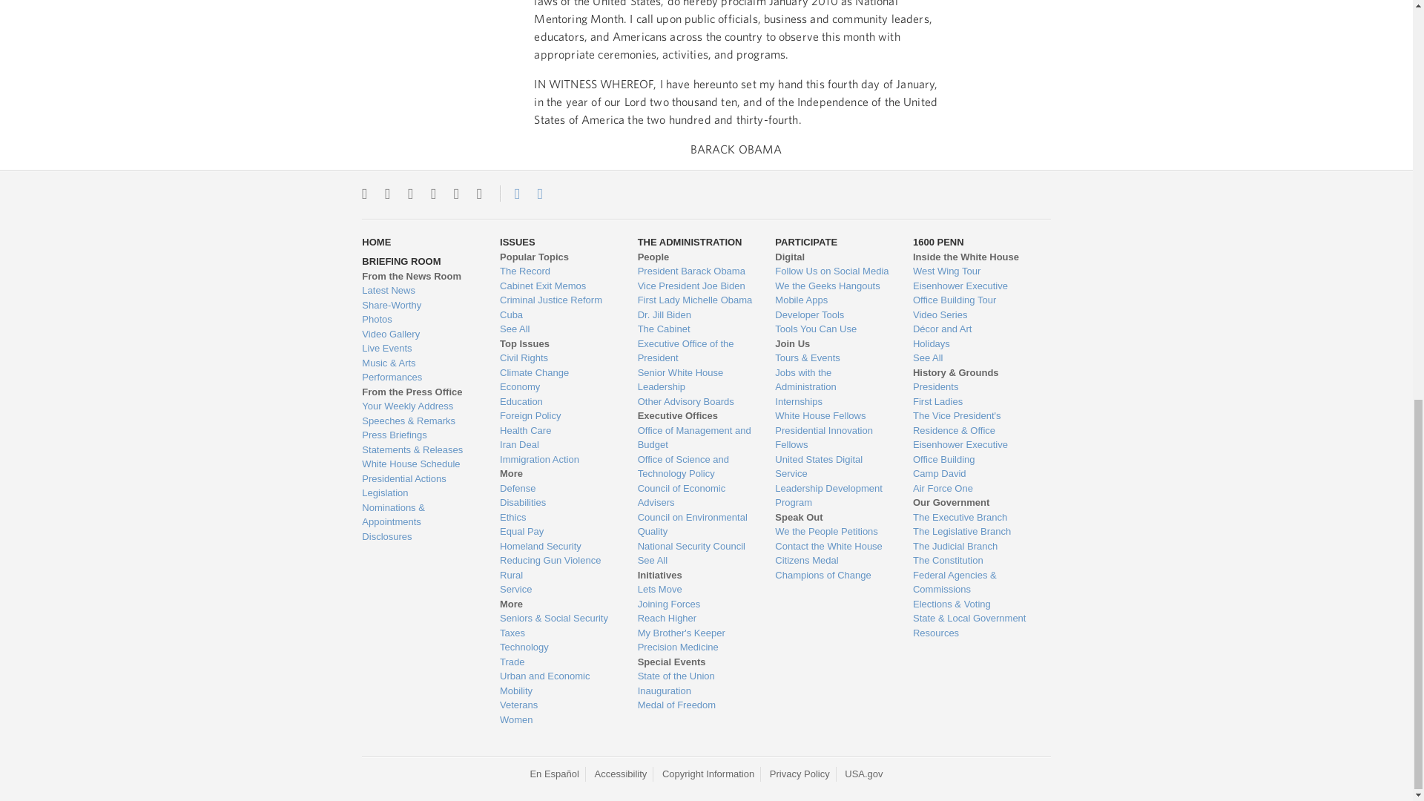 This screenshot has height=801, width=1424. What do you see at coordinates (419, 334) in the screenshot?
I see `Watch behind-the-scenes videos and more` at bounding box center [419, 334].